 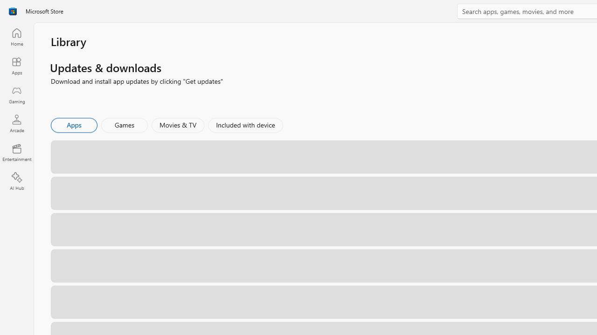 What do you see at coordinates (125, 125) in the screenshot?
I see `Games` at bounding box center [125, 125].